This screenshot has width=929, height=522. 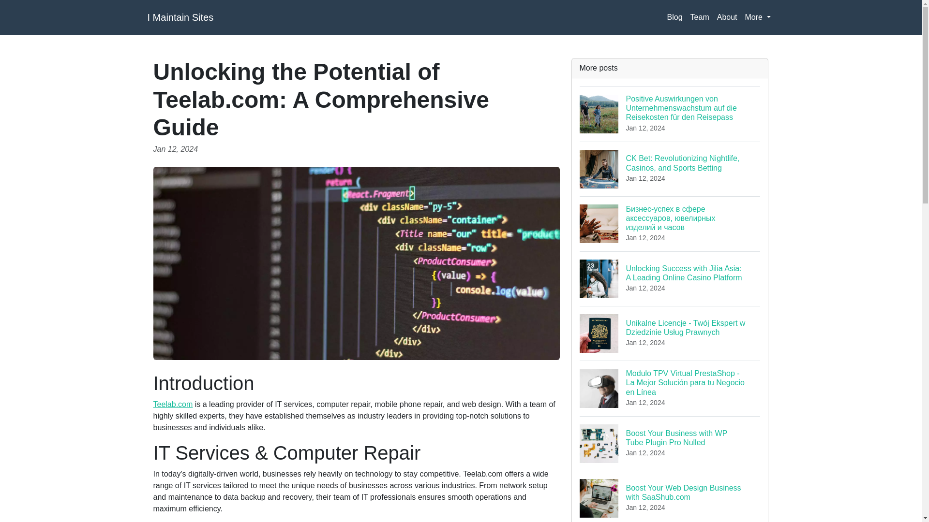 What do you see at coordinates (180, 17) in the screenshot?
I see `I Maintain Sites` at bounding box center [180, 17].